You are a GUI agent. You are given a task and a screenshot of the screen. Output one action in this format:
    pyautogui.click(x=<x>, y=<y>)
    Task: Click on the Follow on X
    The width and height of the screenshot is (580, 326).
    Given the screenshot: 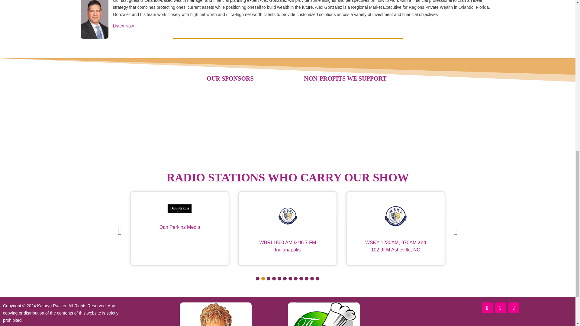 What is the action you would take?
    pyautogui.click(x=514, y=308)
    